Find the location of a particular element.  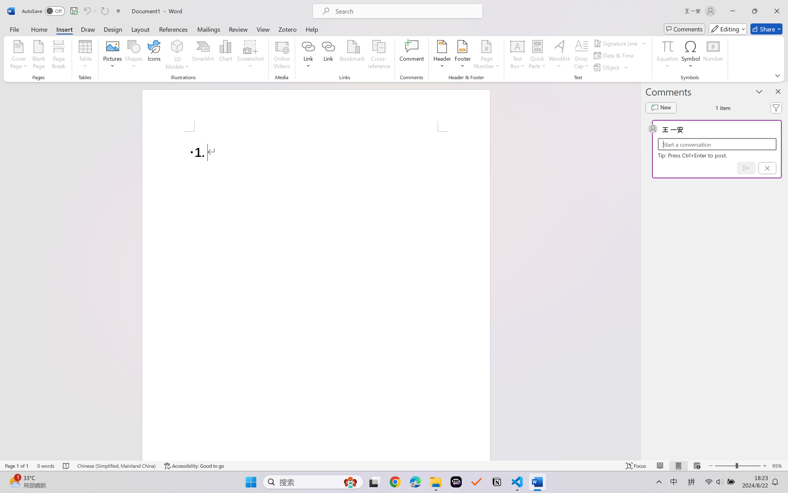

Repeat Doc Close is located at coordinates (105, 11).